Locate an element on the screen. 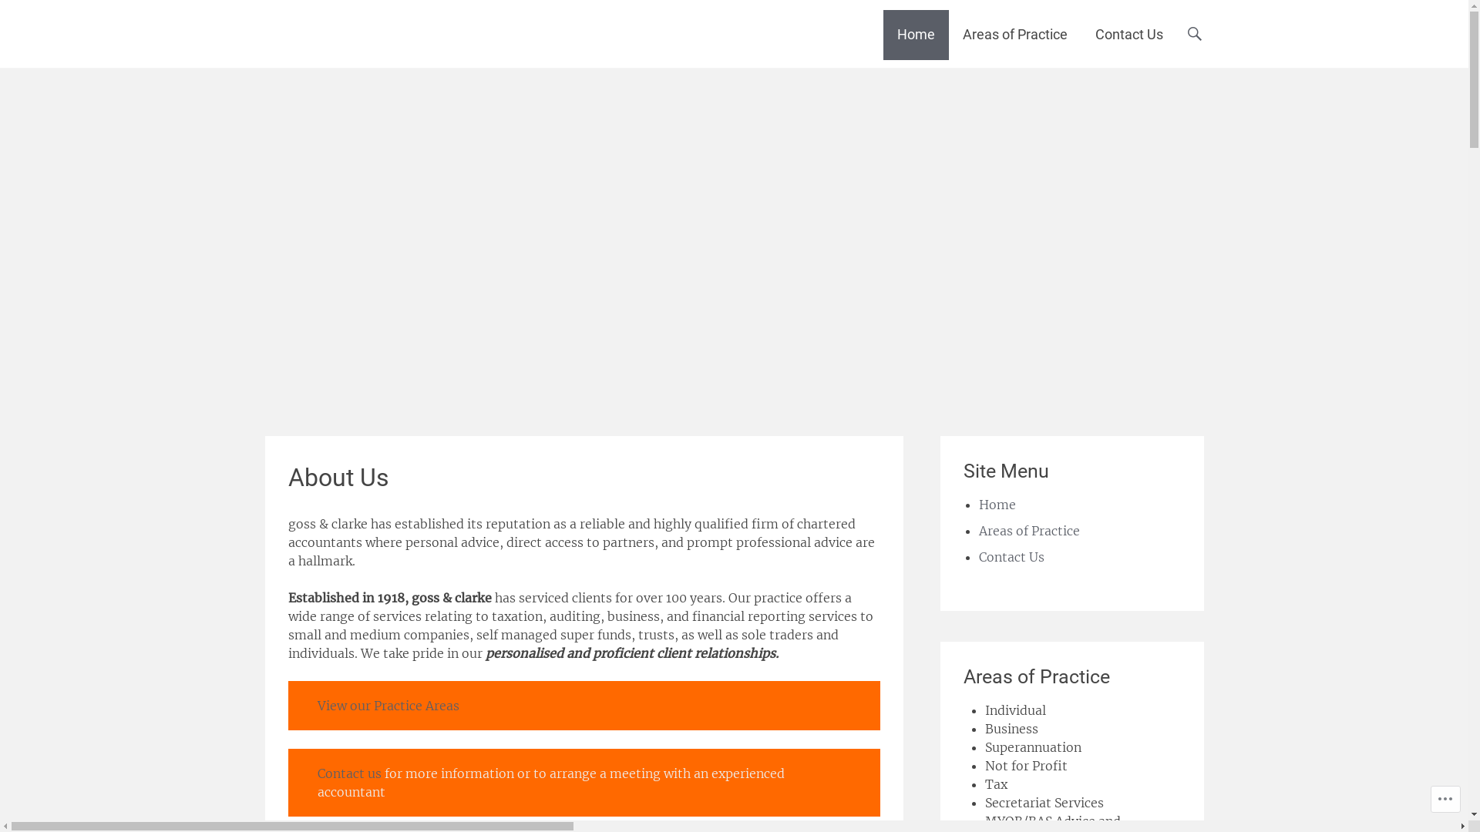  Areas of Practice is located at coordinates (1014, 35).